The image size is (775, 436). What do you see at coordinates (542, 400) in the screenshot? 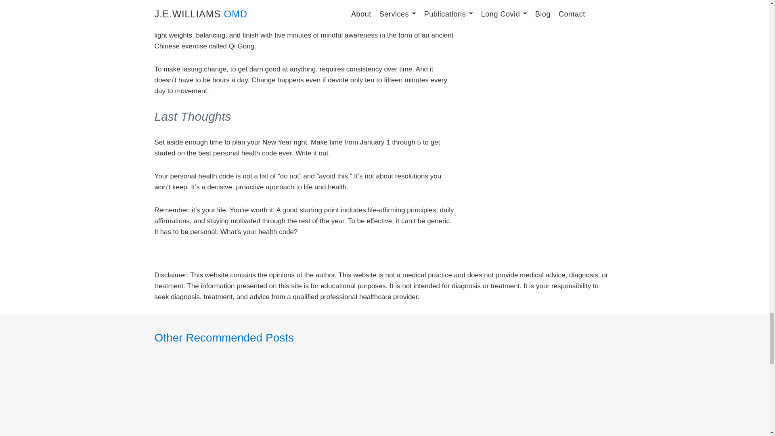
I see `Read more` at bounding box center [542, 400].